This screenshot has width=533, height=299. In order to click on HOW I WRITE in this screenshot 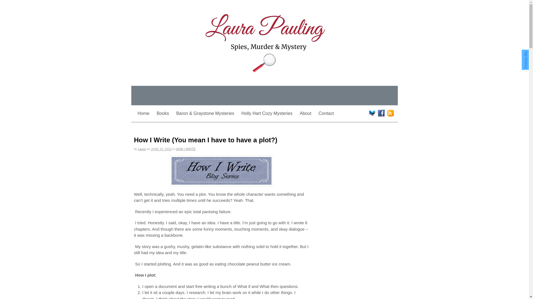, I will do `click(185, 149)`.